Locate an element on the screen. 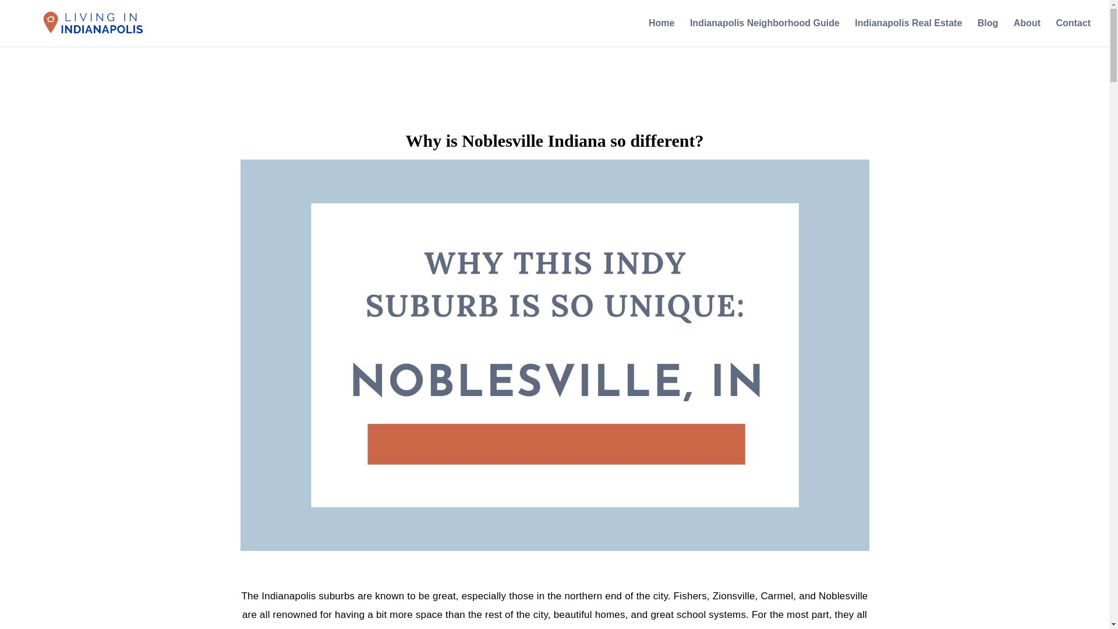 This screenshot has width=1118, height=629. Home is located at coordinates (661, 33).